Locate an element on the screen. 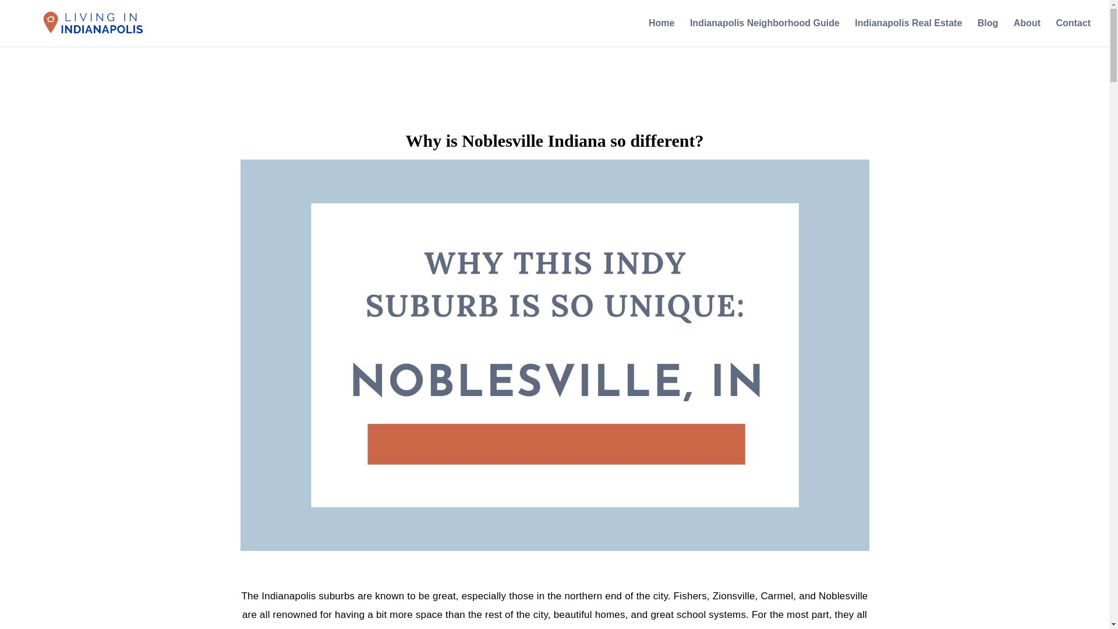 This screenshot has width=1118, height=629. Home is located at coordinates (661, 33).